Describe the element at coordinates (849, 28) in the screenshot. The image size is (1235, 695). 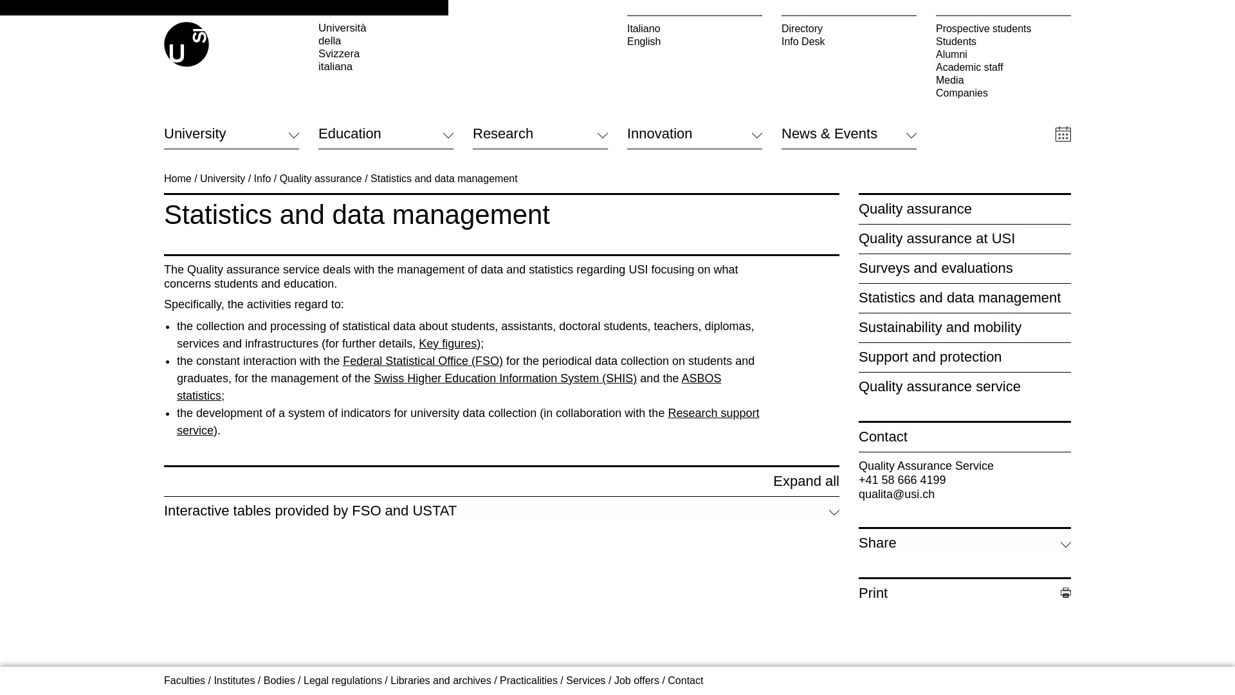
I see `Directory` at that location.